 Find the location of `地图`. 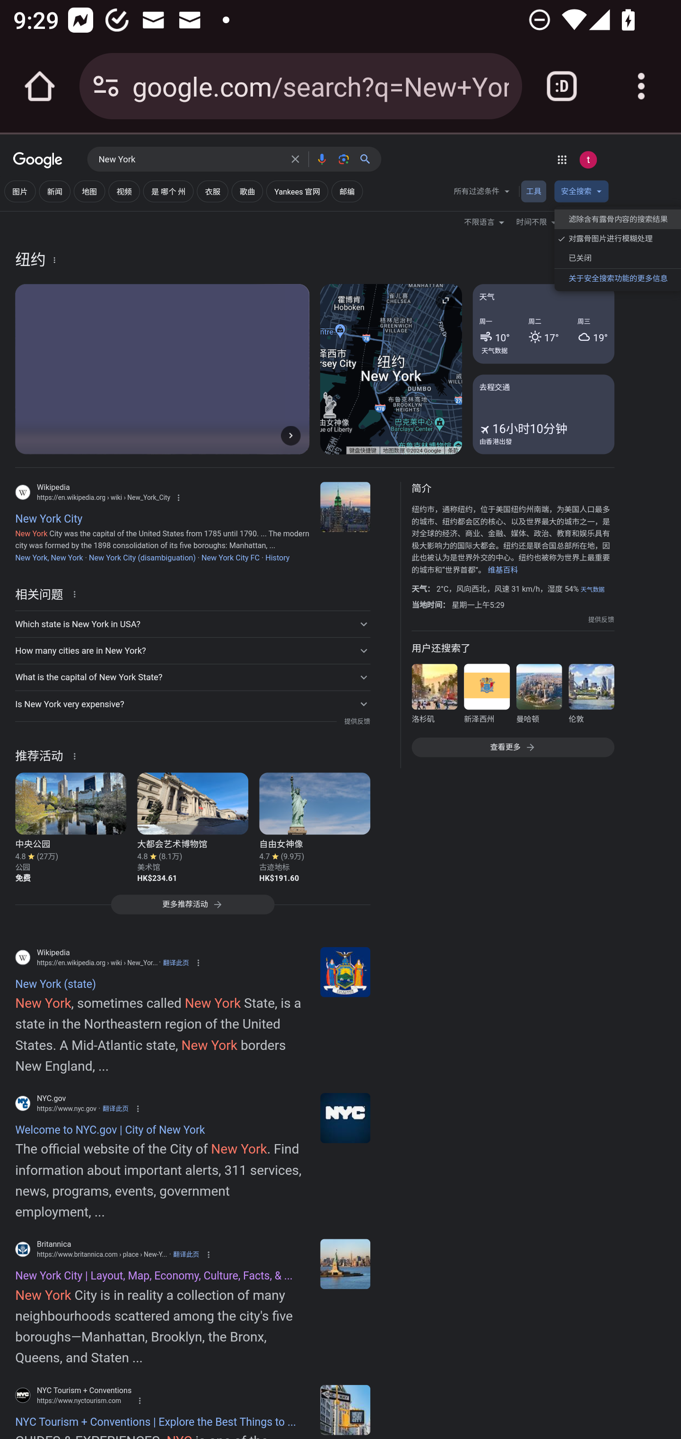

地图 is located at coordinates (89, 190).